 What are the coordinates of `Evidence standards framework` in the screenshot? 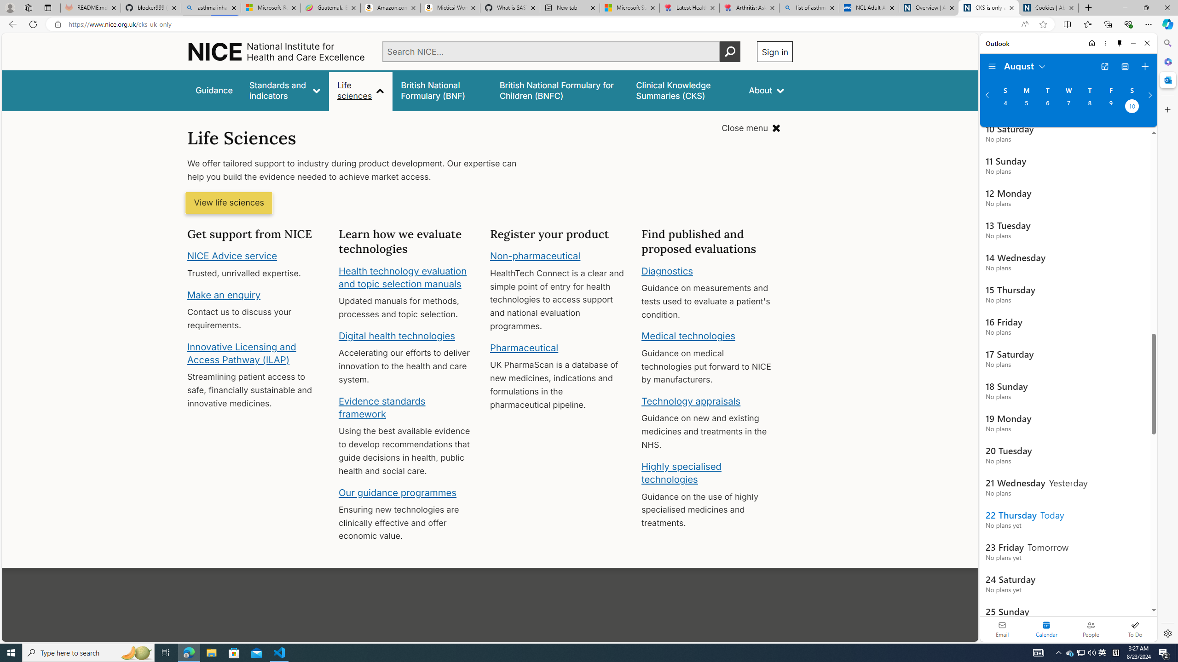 It's located at (381, 407).